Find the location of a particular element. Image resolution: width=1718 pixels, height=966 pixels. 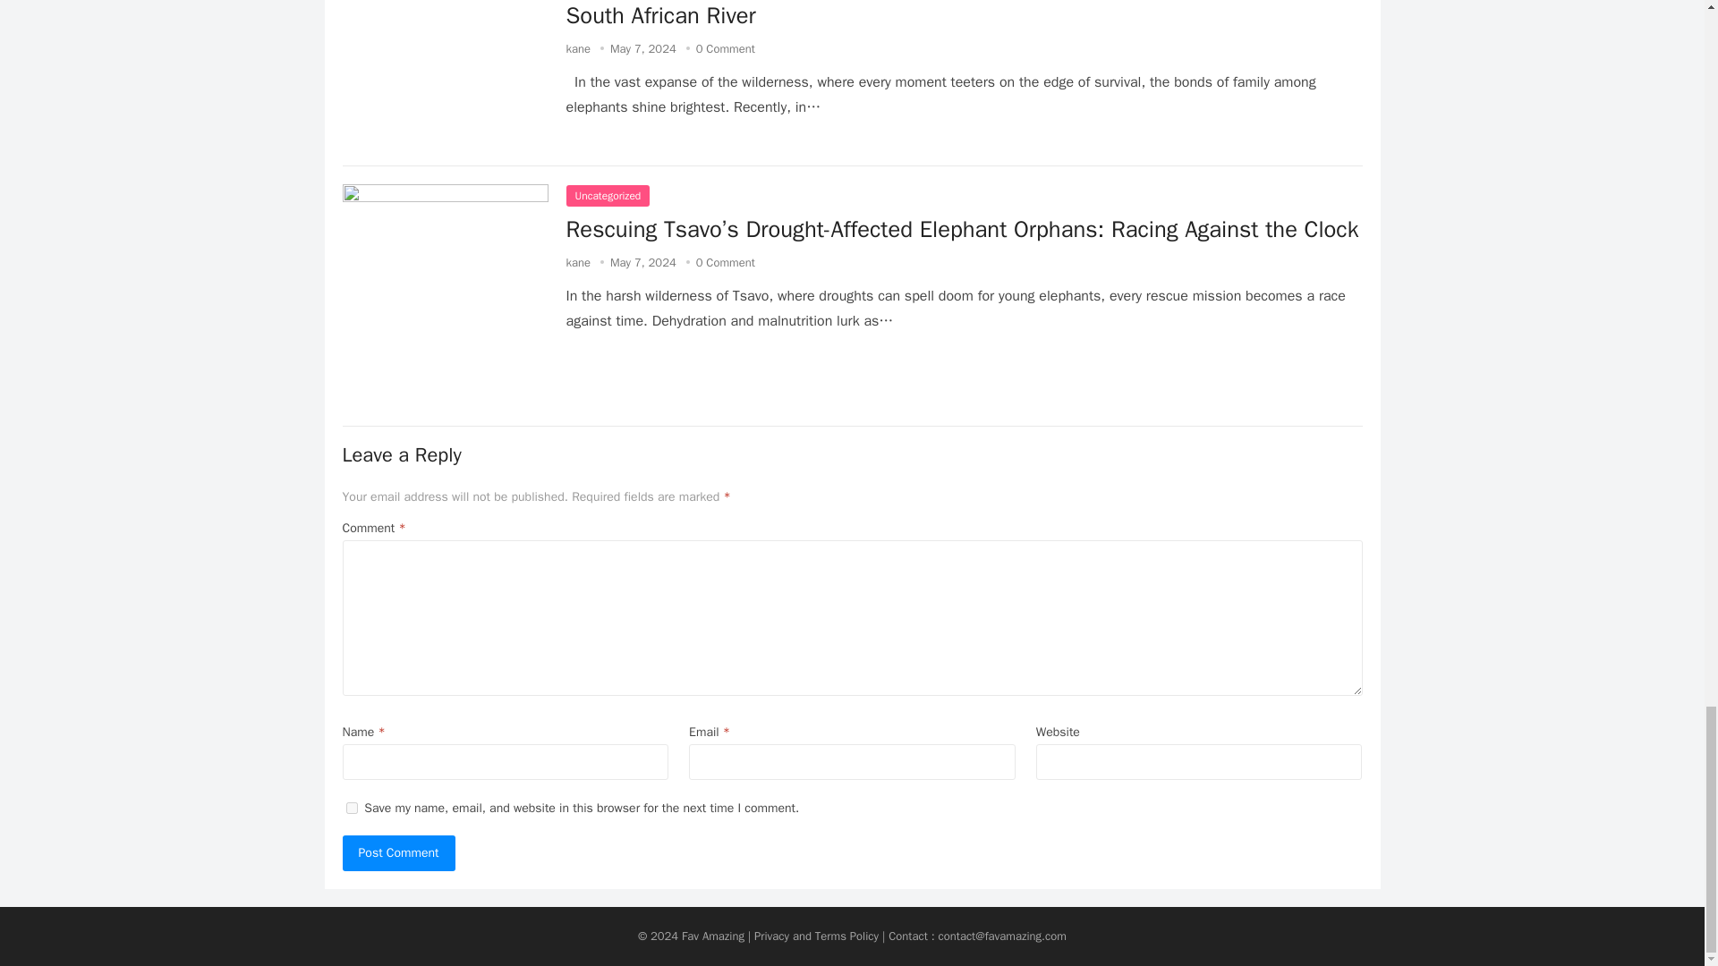

yes is located at coordinates (351, 809).